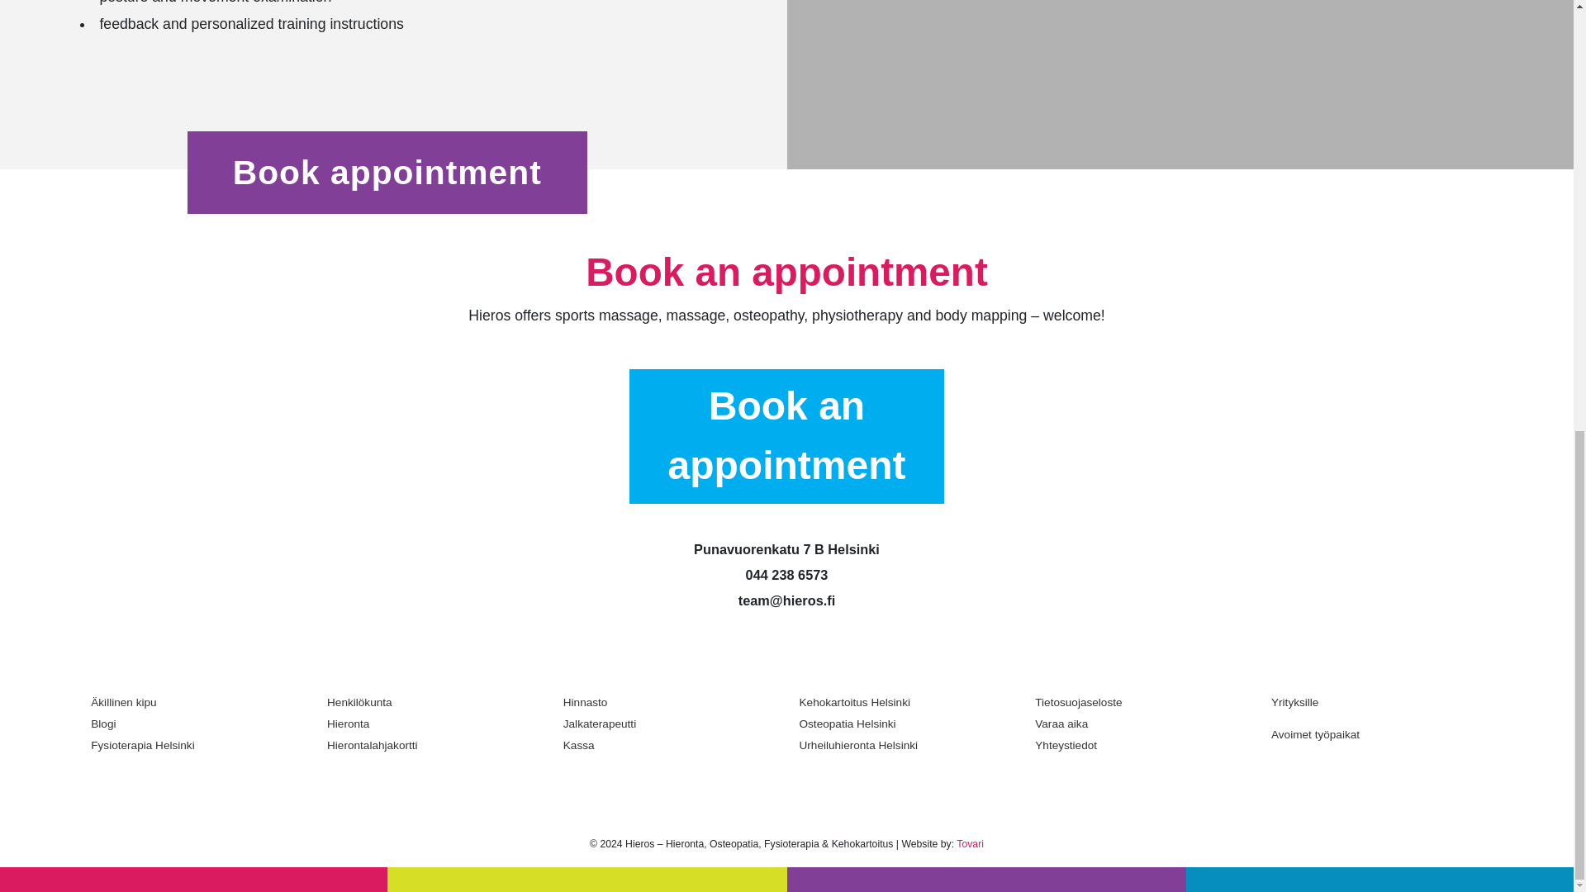 The width and height of the screenshot is (1586, 892). I want to click on Hierontalahjakortti, so click(433, 745).